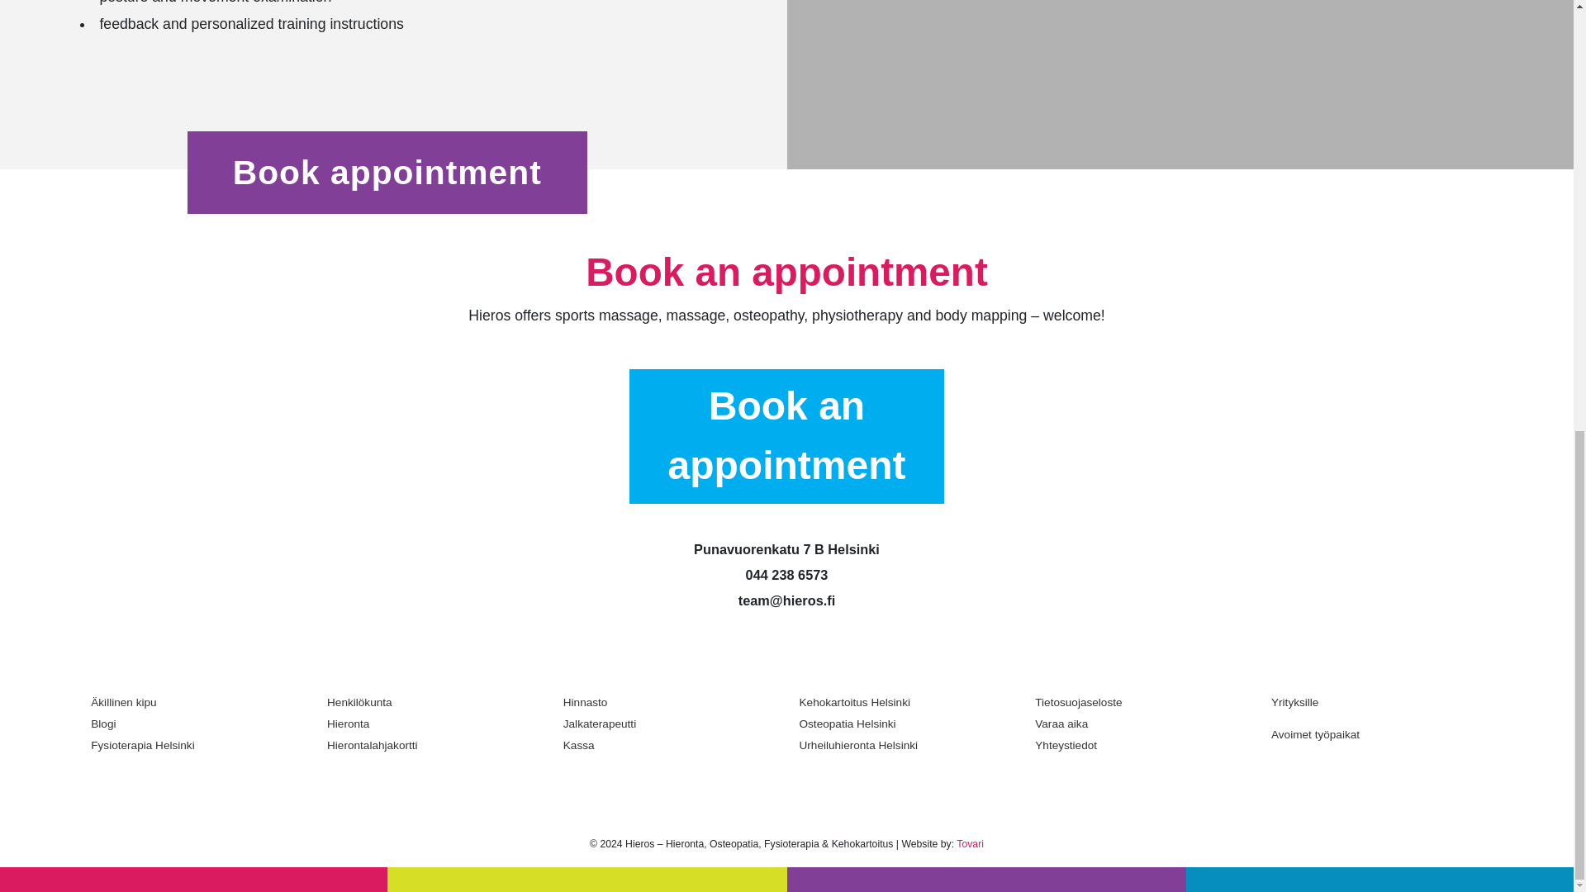 The width and height of the screenshot is (1586, 892). I want to click on Hierontalahjakortti, so click(433, 745).